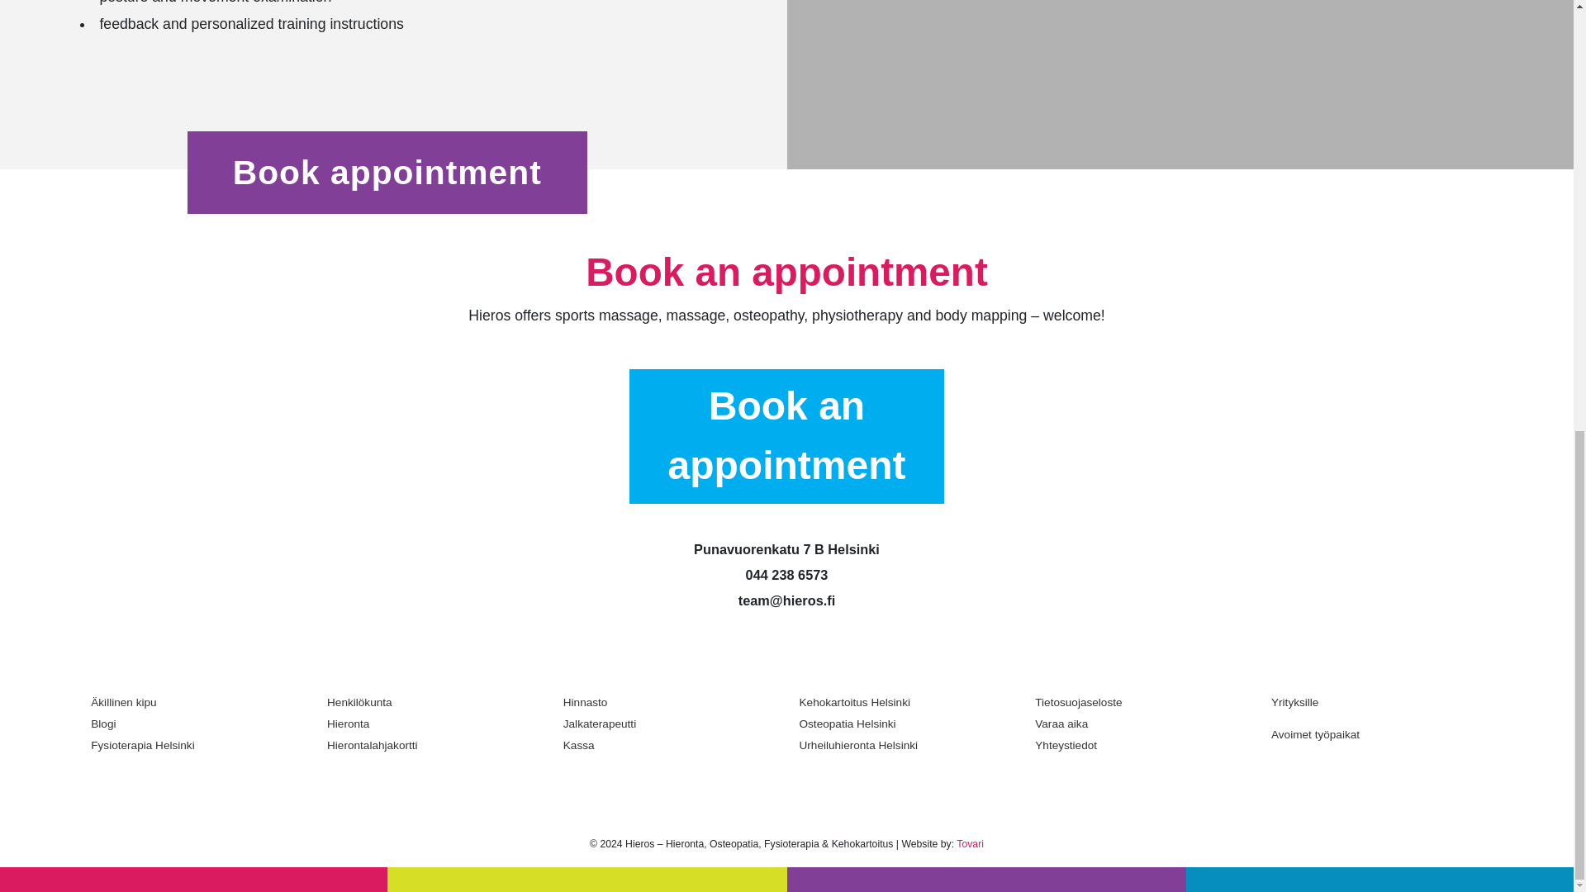 The width and height of the screenshot is (1586, 892). I want to click on Hierontalahjakortti, so click(433, 745).